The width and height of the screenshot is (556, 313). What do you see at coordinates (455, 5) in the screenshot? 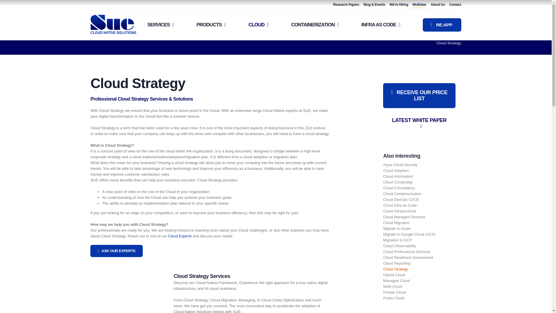
I see `Contact` at bounding box center [455, 5].